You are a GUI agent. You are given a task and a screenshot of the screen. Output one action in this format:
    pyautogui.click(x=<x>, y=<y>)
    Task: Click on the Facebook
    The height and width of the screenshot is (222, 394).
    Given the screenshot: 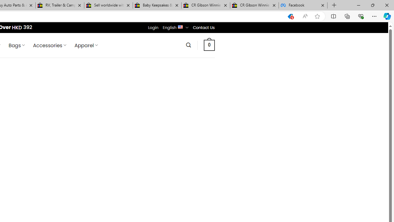 What is the action you would take?
    pyautogui.click(x=303, y=6)
    